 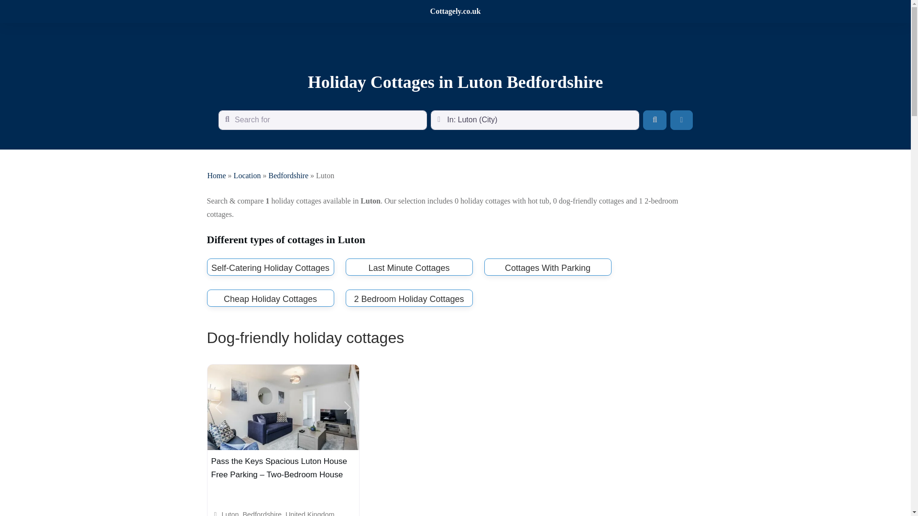 What do you see at coordinates (288, 175) in the screenshot?
I see `Bedfordshire` at bounding box center [288, 175].